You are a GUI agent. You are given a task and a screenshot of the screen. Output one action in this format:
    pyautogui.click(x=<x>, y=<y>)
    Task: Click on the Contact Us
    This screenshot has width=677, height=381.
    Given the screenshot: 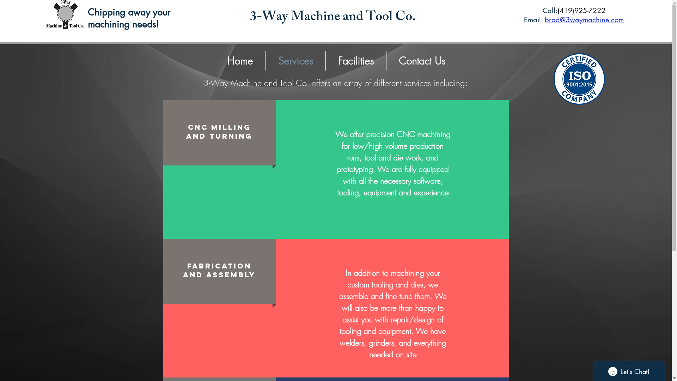 What is the action you would take?
    pyautogui.click(x=422, y=61)
    